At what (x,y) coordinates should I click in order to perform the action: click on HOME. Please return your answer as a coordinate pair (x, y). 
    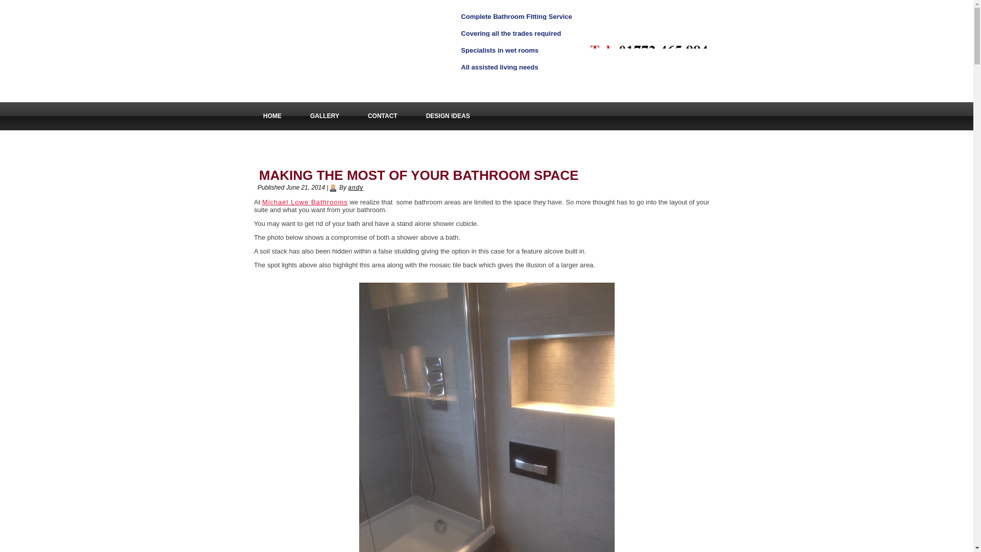
    Looking at the image, I should click on (272, 116).